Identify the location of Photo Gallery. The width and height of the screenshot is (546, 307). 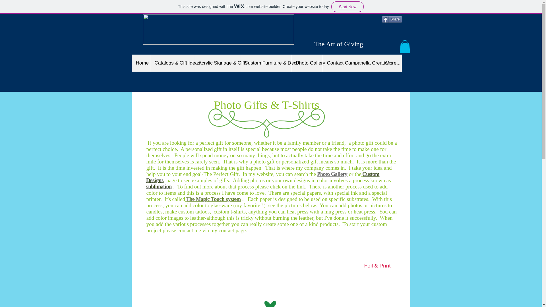
(307, 63).